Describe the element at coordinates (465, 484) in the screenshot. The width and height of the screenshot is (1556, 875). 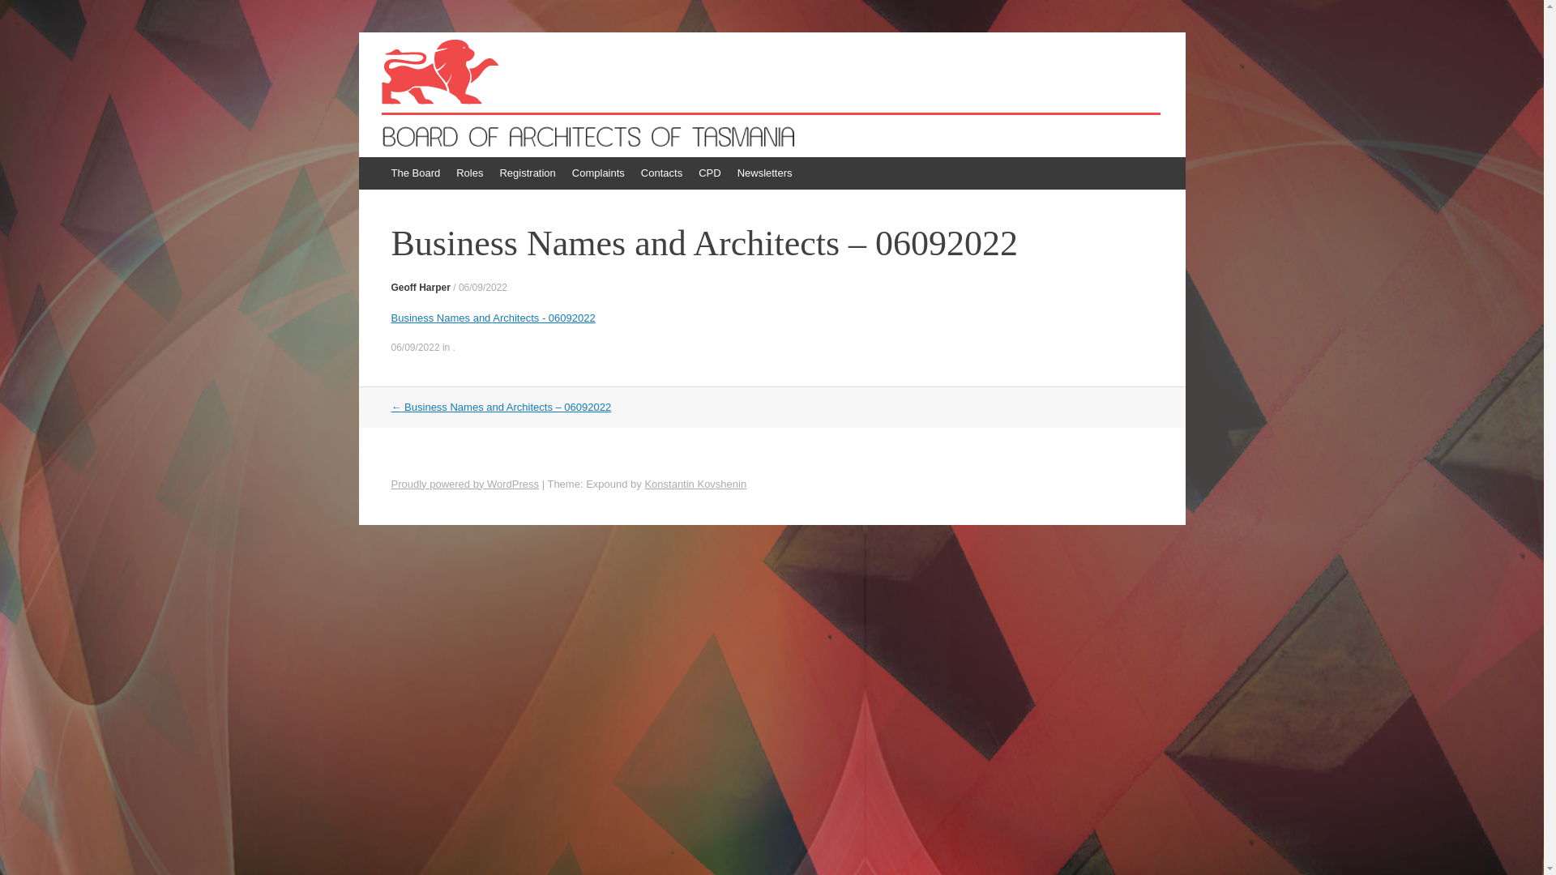
I see `Proudly powered by WordPress` at that location.